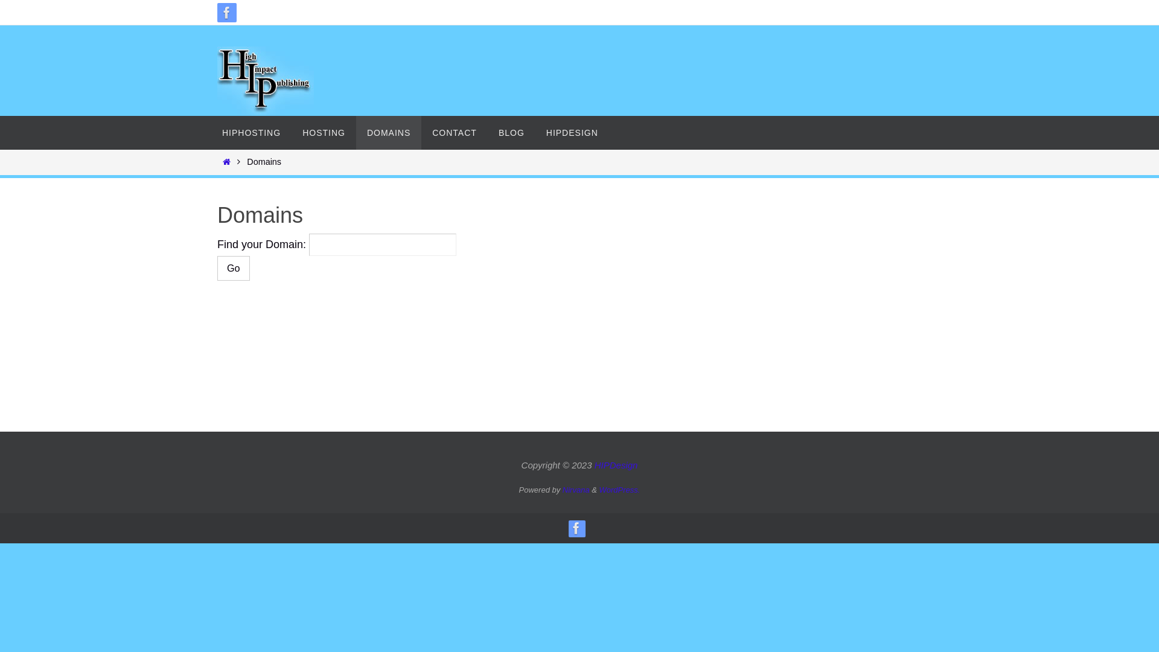 The height and width of the screenshot is (652, 1159). What do you see at coordinates (226, 162) in the screenshot?
I see `Home` at bounding box center [226, 162].